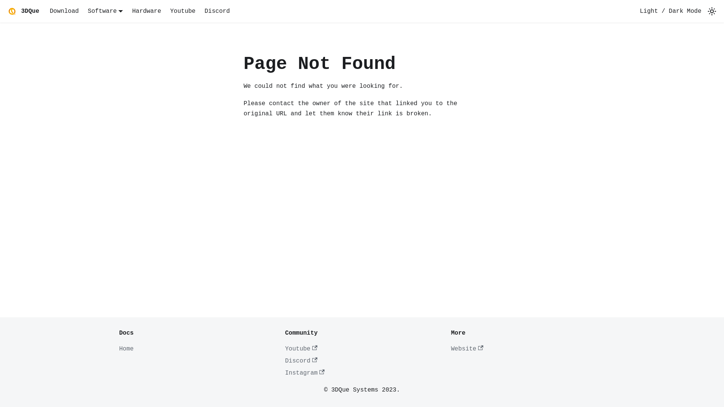 This screenshot has height=407, width=724. Describe the element at coordinates (217, 11) in the screenshot. I see `Discord` at that location.